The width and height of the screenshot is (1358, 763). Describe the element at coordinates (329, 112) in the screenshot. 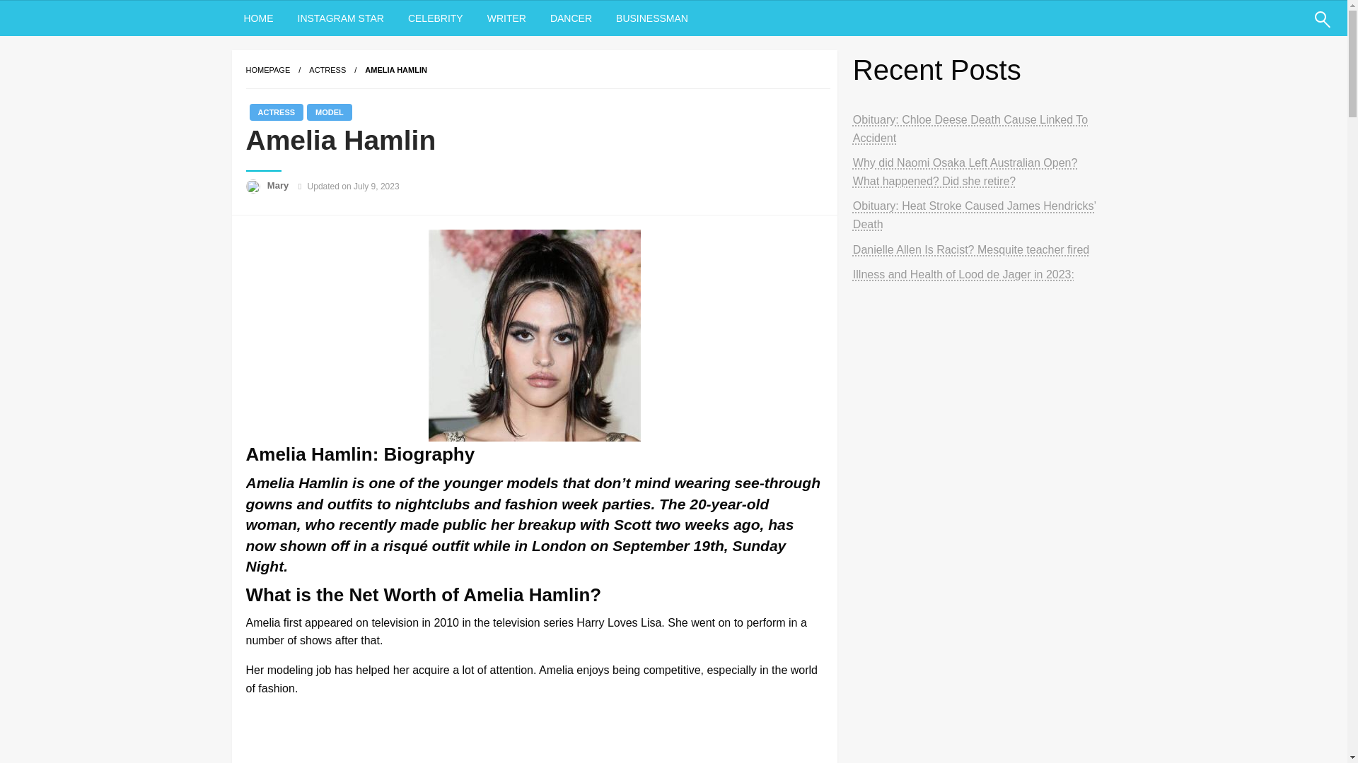

I see `MODEL` at that location.